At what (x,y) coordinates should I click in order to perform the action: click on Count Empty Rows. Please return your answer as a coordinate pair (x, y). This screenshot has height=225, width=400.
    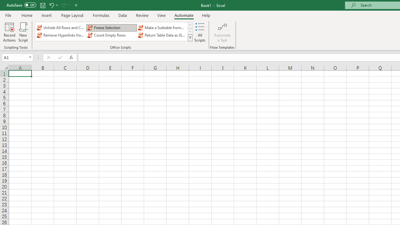
    Looking at the image, I should click on (111, 35).